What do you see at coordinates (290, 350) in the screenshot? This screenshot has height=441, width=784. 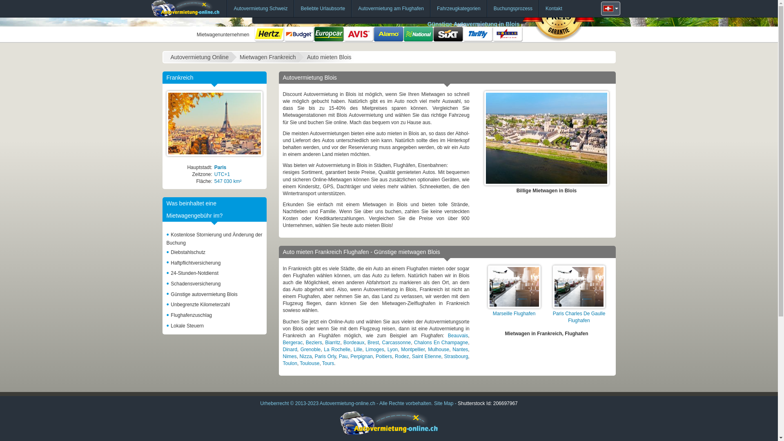 I see `Dinard` at bounding box center [290, 350].